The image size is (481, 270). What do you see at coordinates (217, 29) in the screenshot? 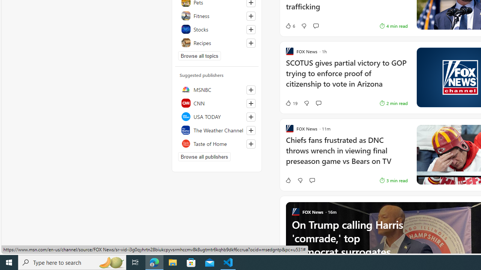
I see `Stocks` at bounding box center [217, 29].